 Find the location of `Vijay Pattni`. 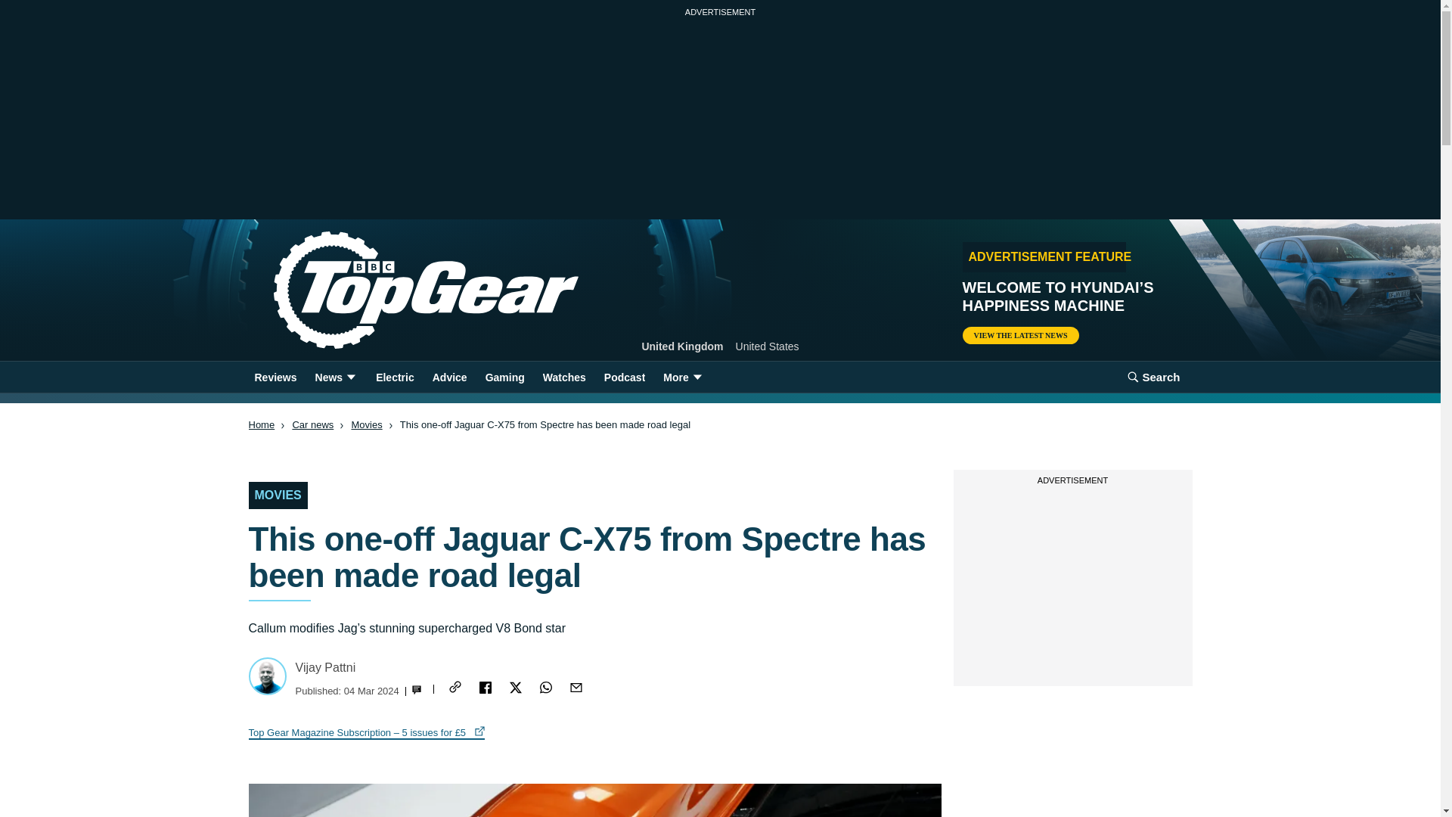

Vijay Pattni is located at coordinates (325, 667).